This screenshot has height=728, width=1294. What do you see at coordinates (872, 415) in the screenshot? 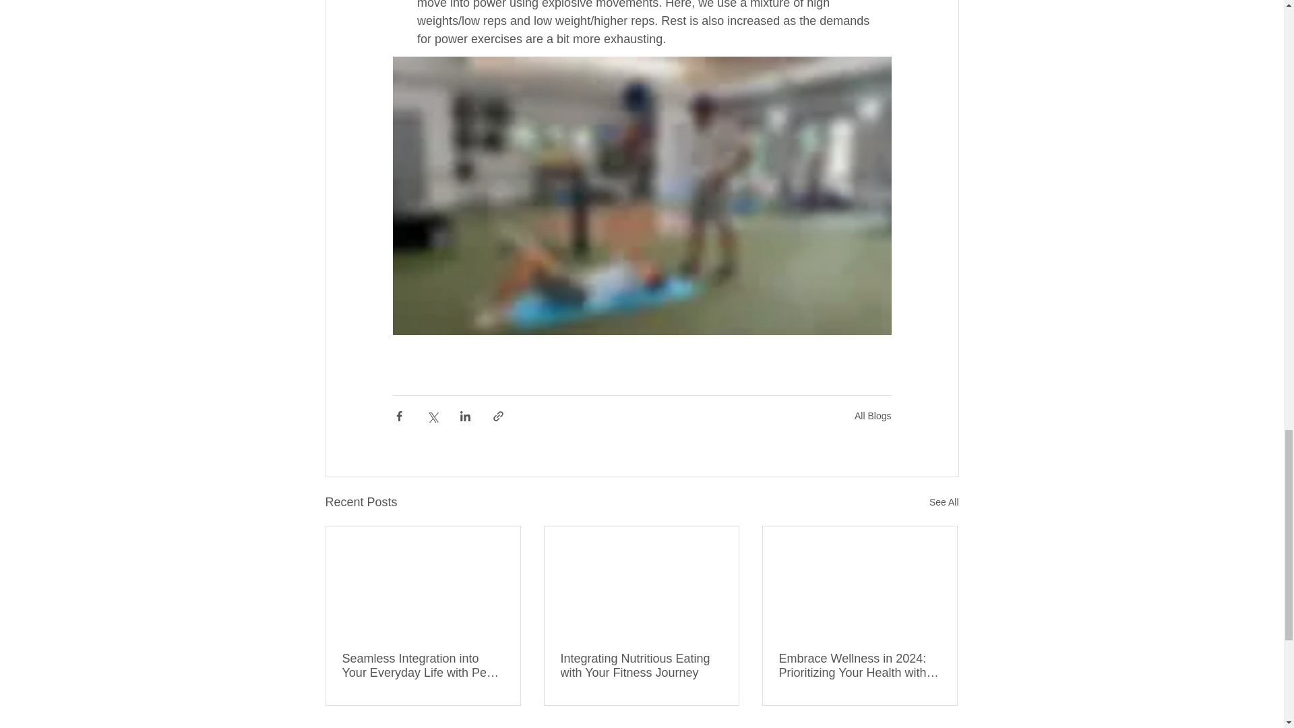
I see `All Blogs` at bounding box center [872, 415].